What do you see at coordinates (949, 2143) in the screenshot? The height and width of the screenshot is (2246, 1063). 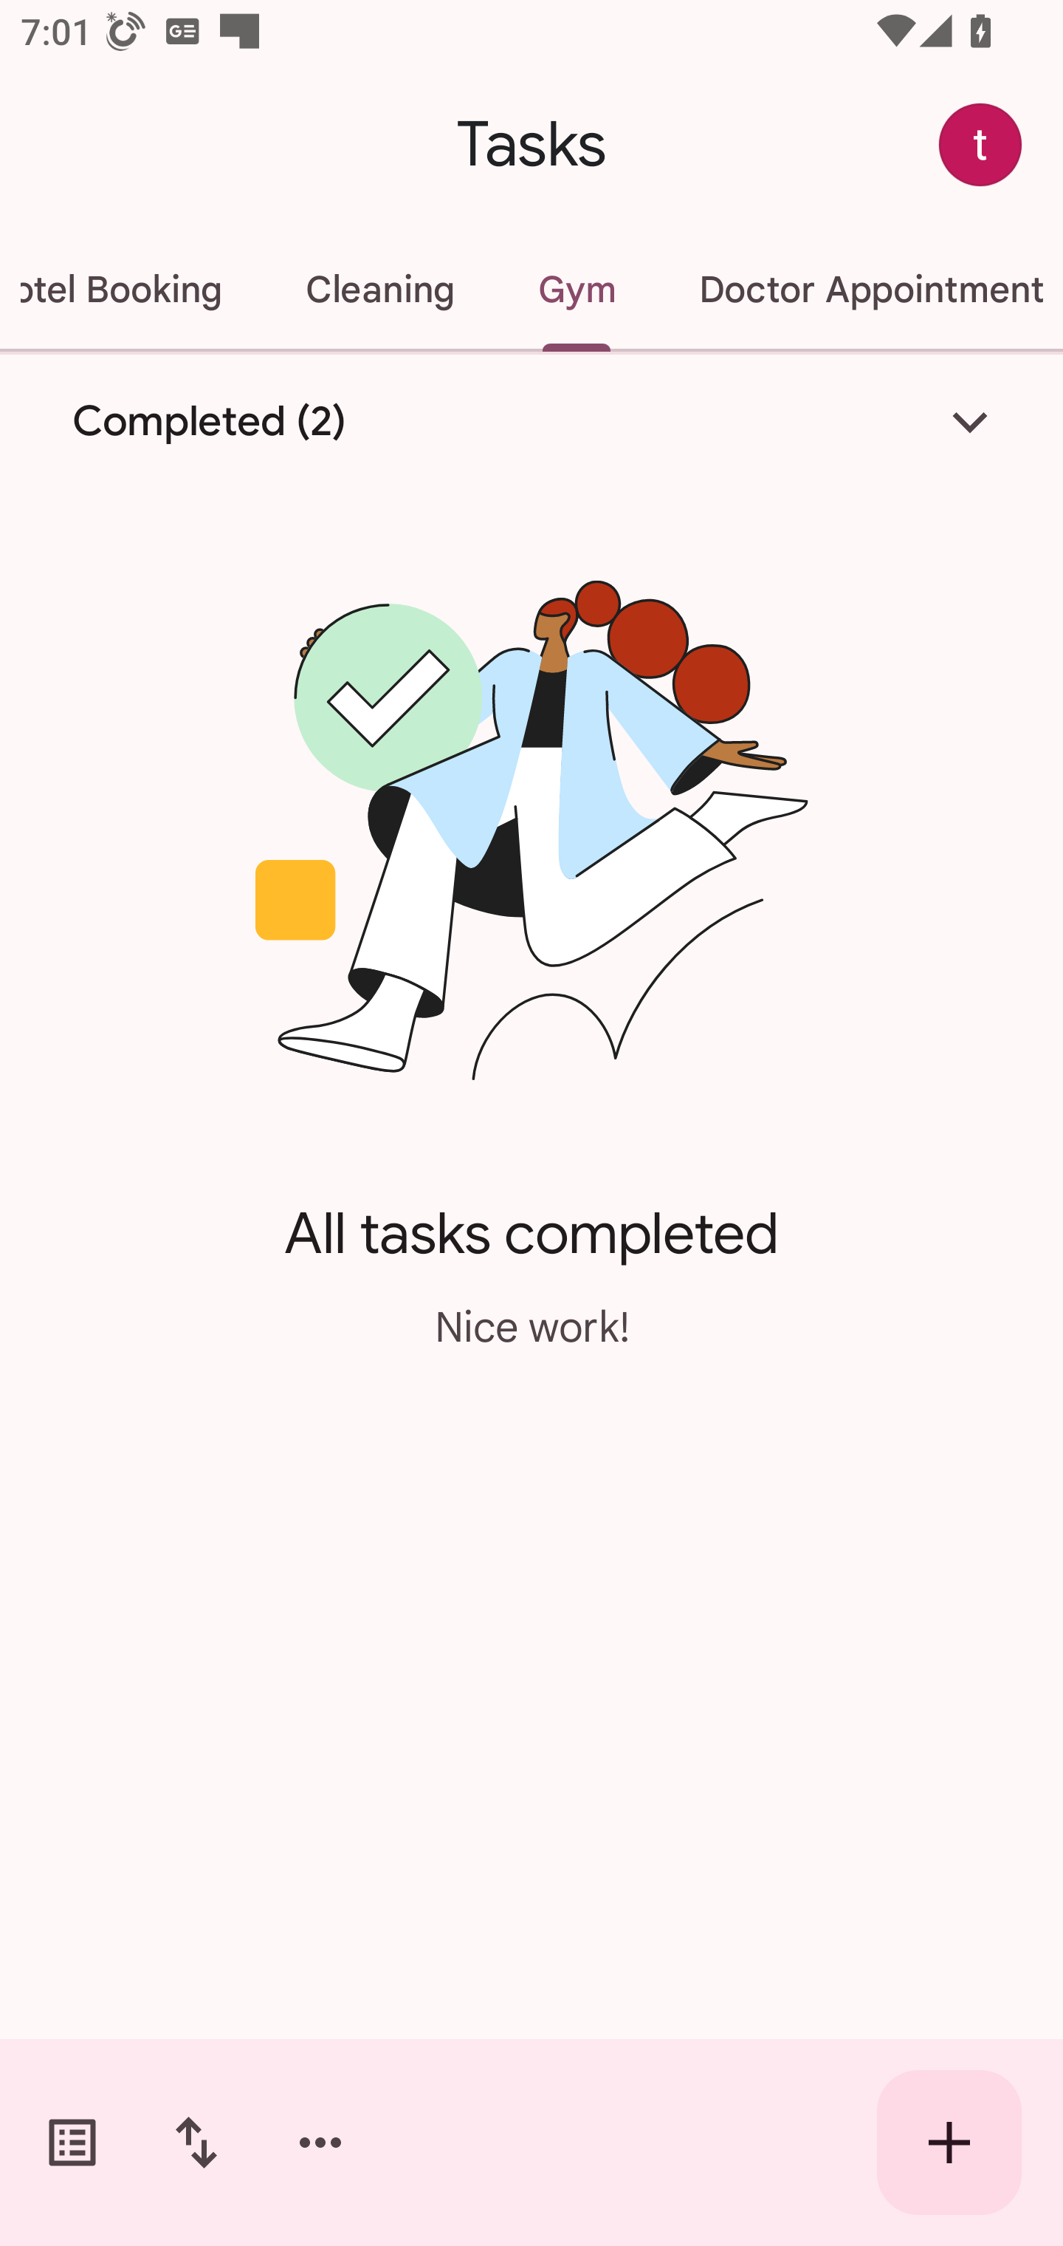 I see `Create new task` at bounding box center [949, 2143].